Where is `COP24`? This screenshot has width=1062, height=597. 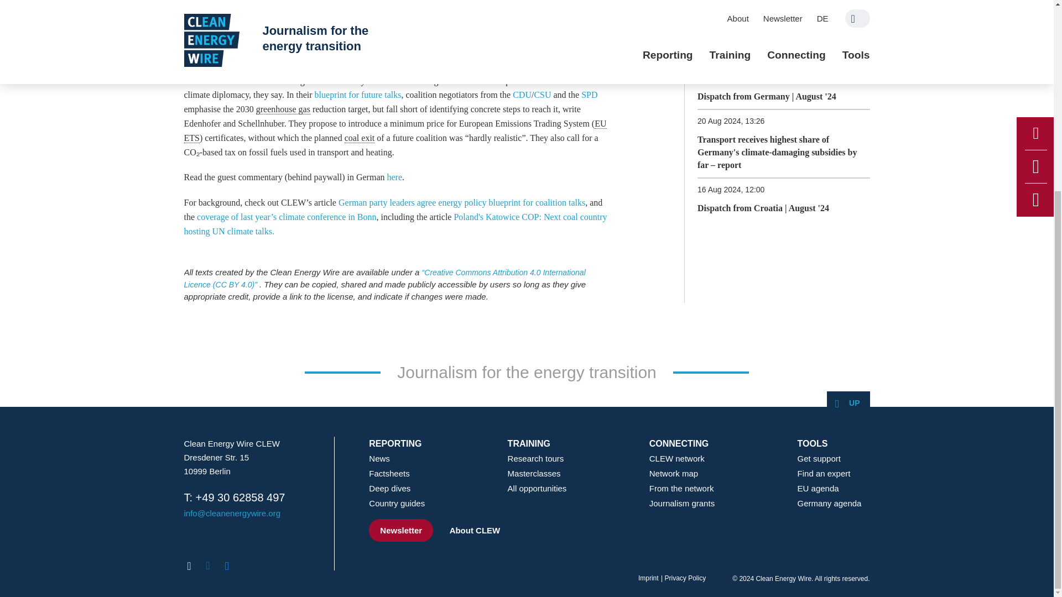 COP24 is located at coordinates (272, 4).